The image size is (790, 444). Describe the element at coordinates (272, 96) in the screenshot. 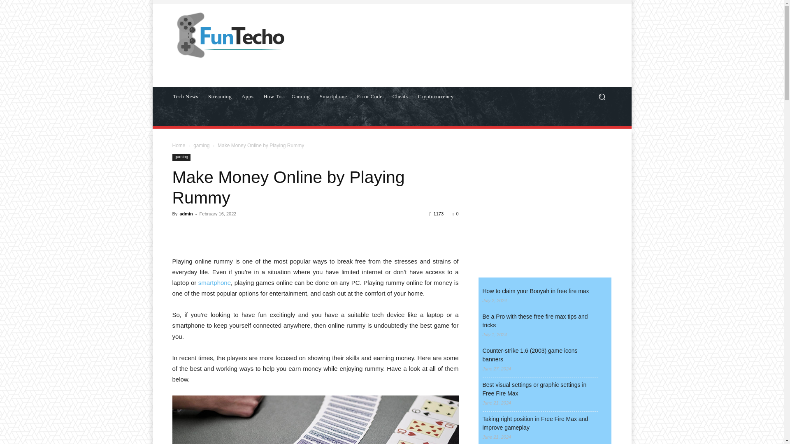

I see `How To` at that location.